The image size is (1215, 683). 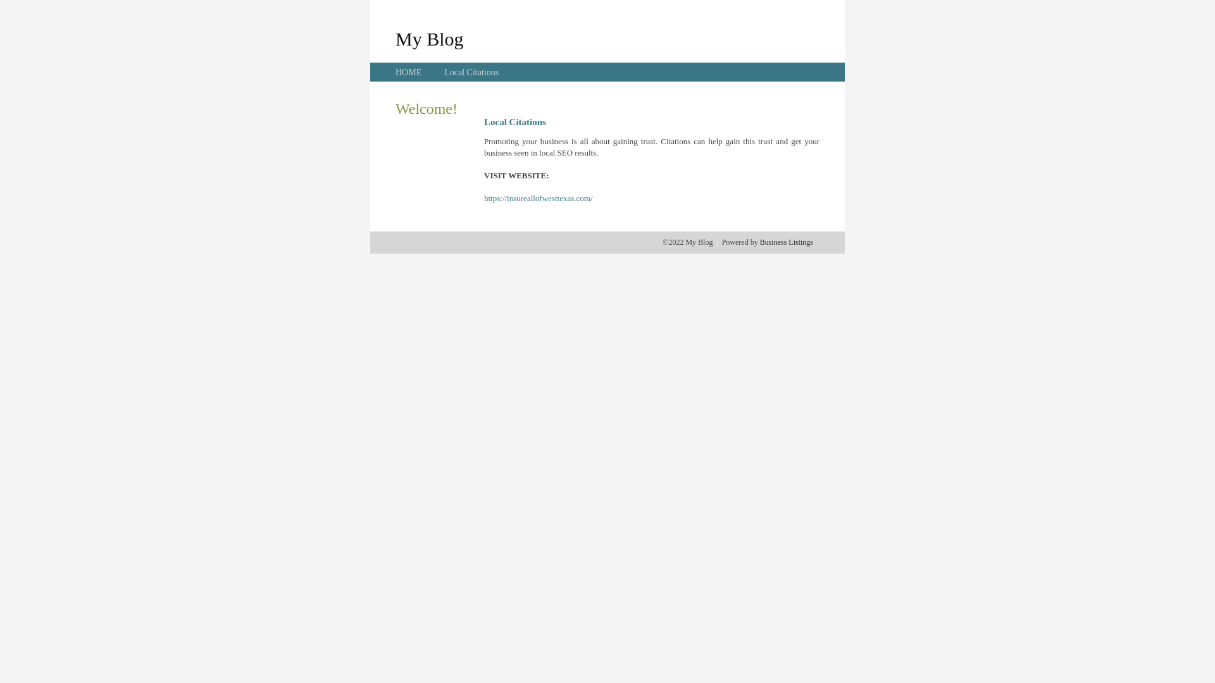 What do you see at coordinates (787, 242) in the screenshot?
I see `Business Listings` at bounding box center [787, 242].